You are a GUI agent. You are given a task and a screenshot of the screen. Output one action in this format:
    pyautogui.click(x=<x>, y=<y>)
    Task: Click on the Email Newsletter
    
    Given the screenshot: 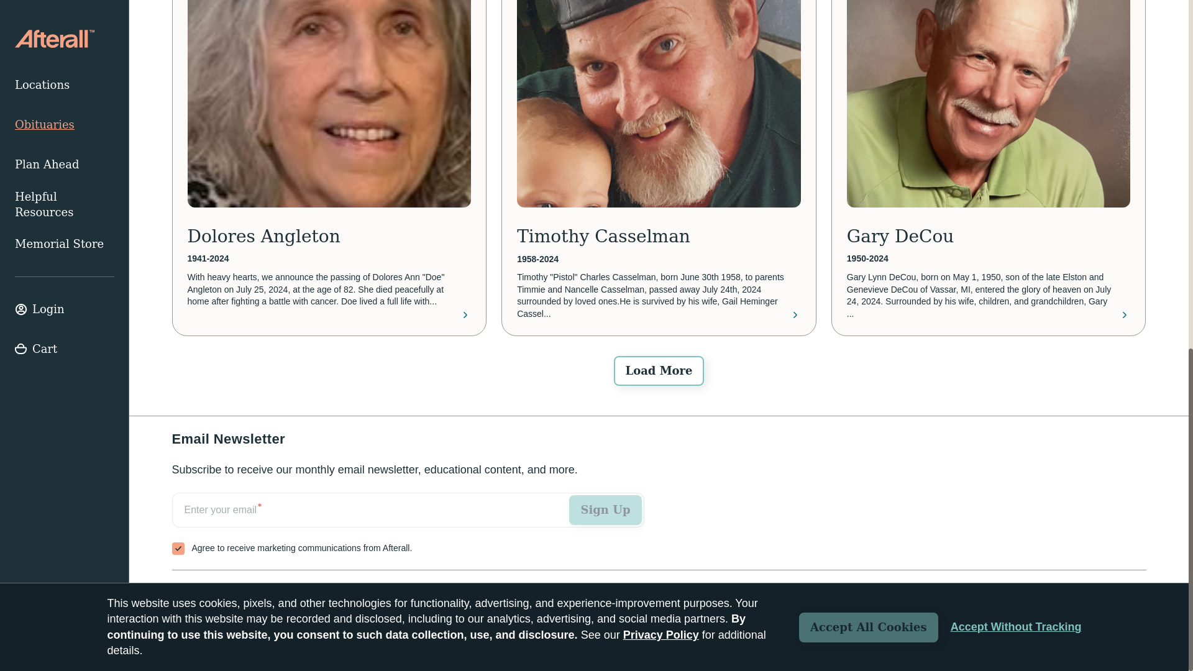 What is the action you would take?
    pyautogui.click(x=408, y=523)
    